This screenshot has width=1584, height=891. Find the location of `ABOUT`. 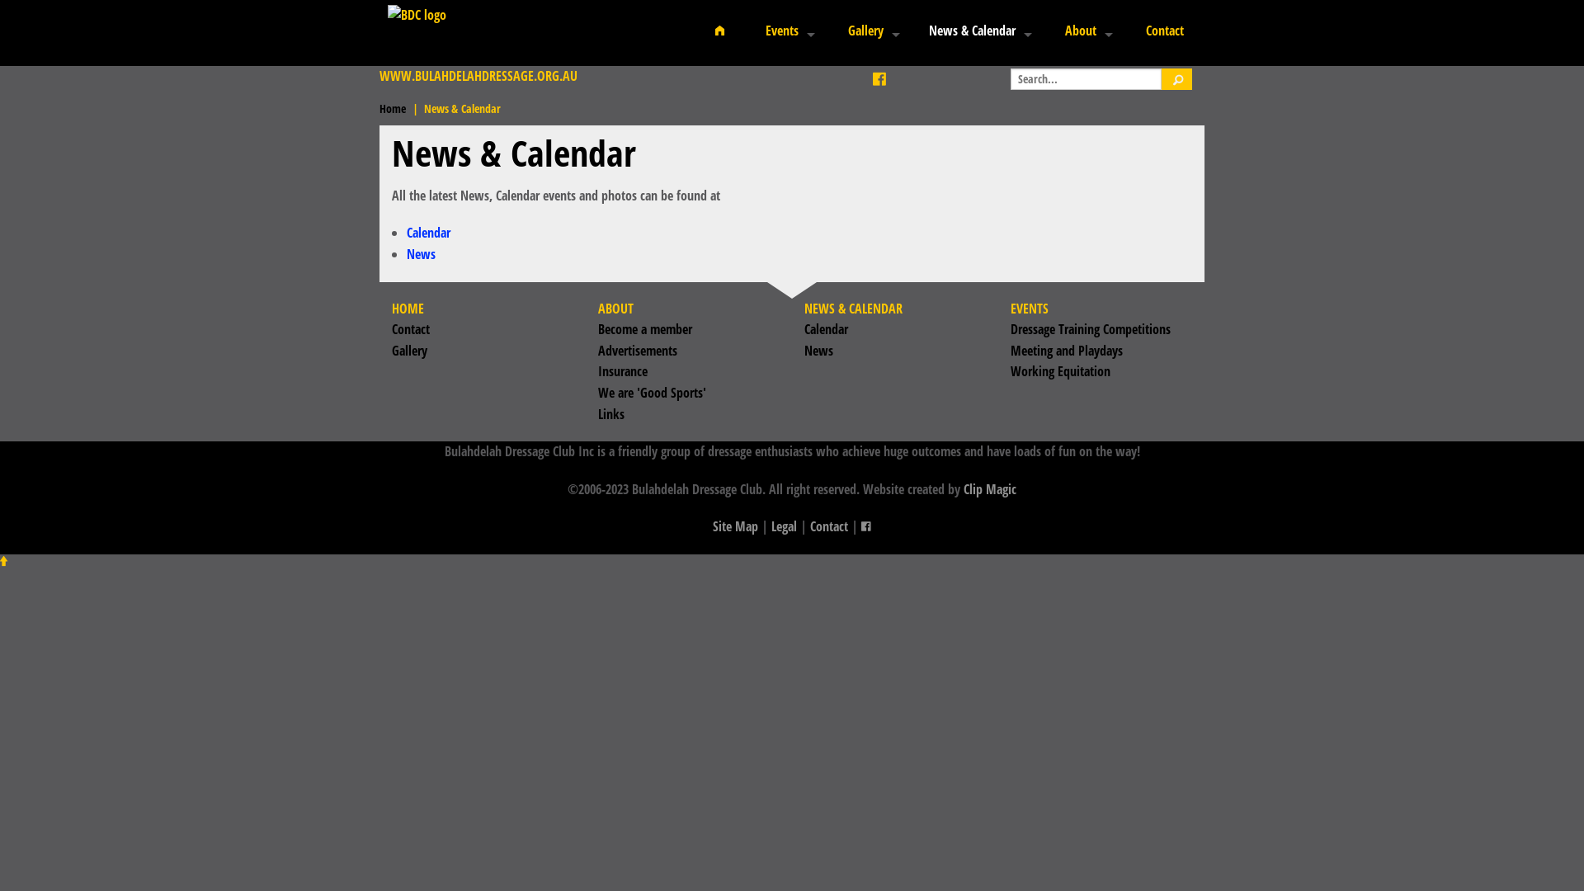

ABOUT is located at coordinates (615, 309).